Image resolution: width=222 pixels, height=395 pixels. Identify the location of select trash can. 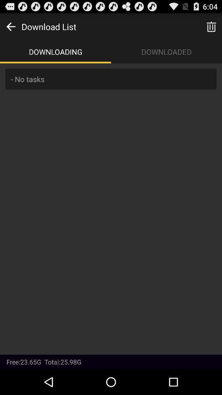
(211, 26).